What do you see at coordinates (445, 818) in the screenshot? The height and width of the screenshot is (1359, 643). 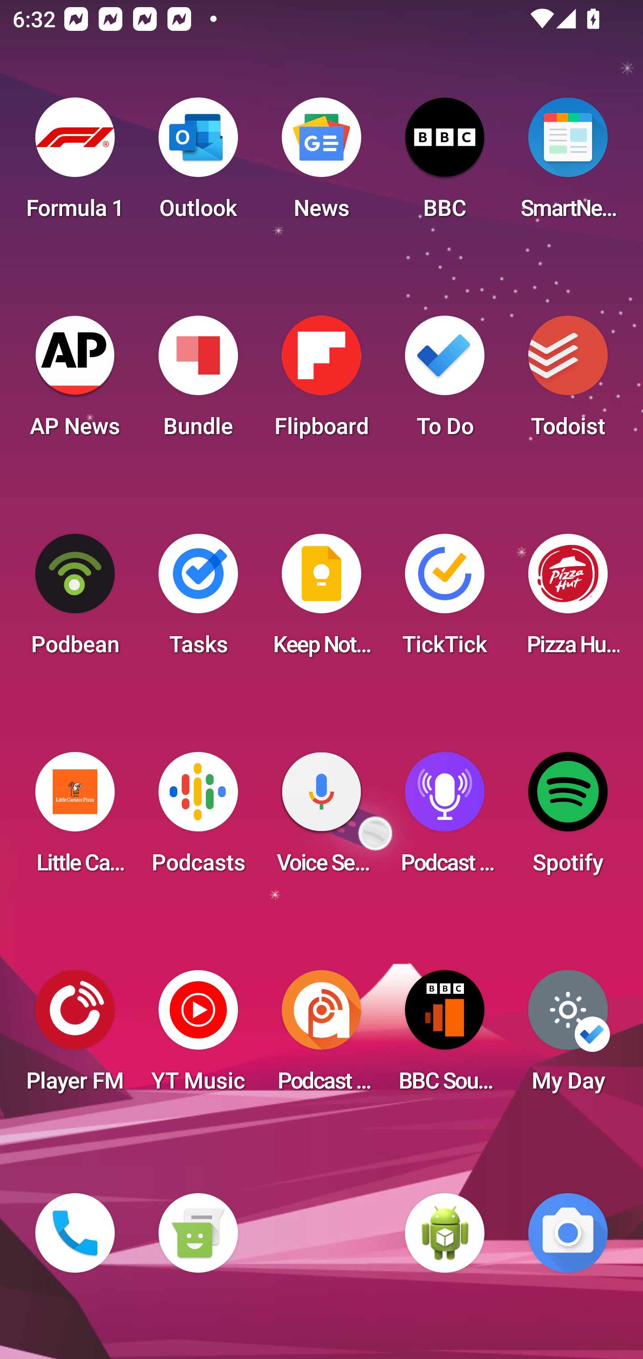 I see `Podcast Player` at bounding box center [445, 818].